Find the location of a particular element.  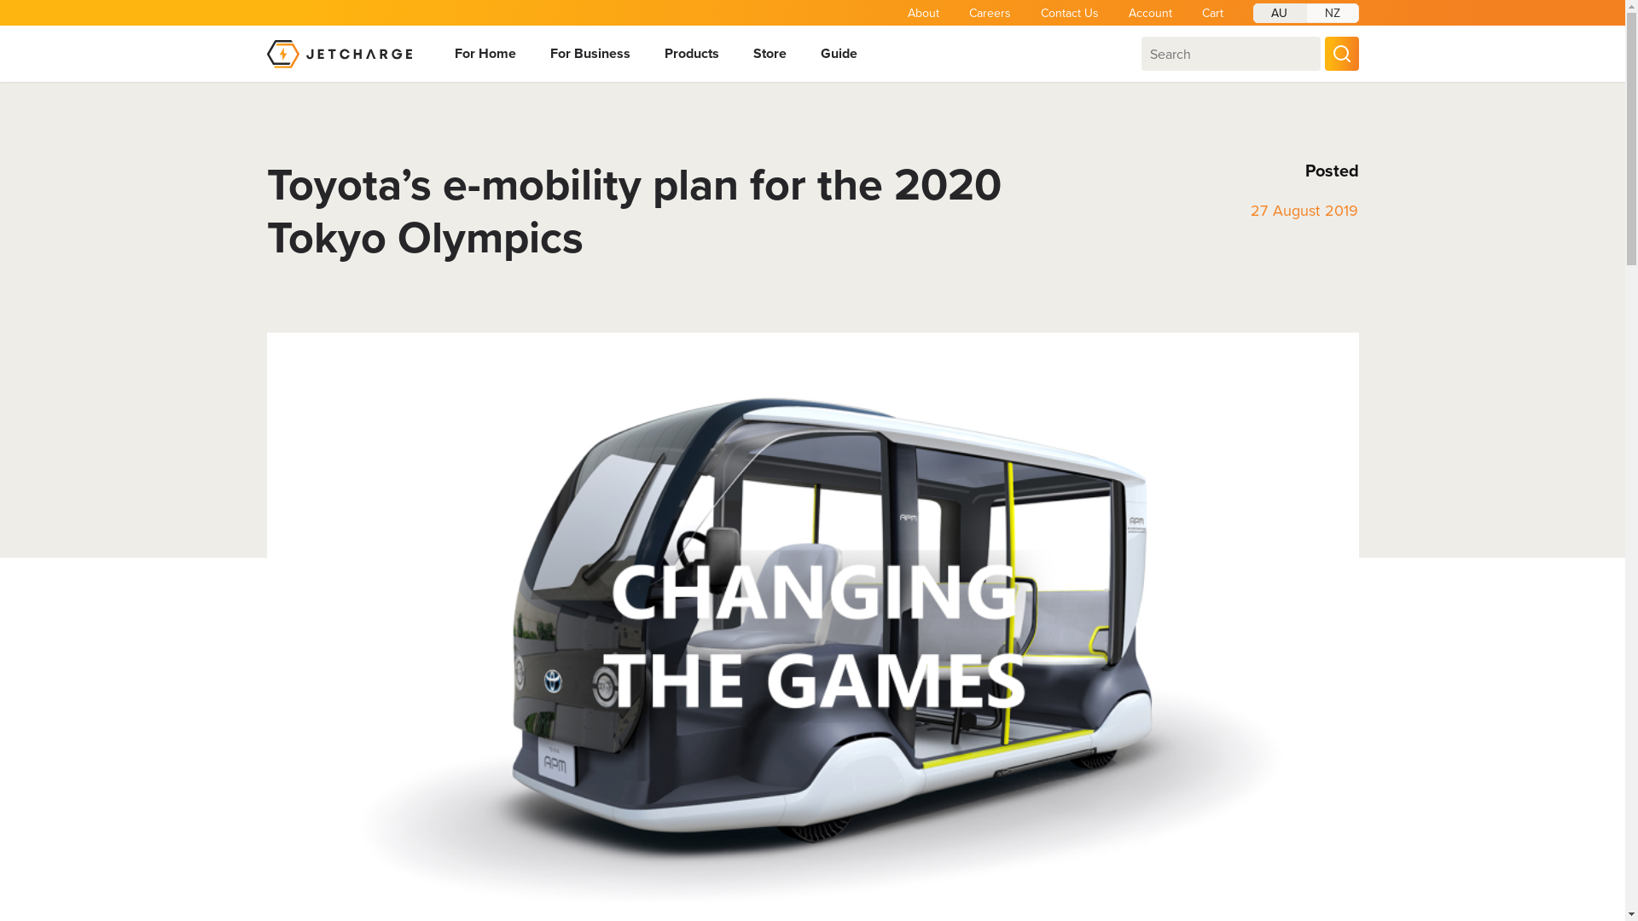

Cart is located at coordinates (1211, 12).